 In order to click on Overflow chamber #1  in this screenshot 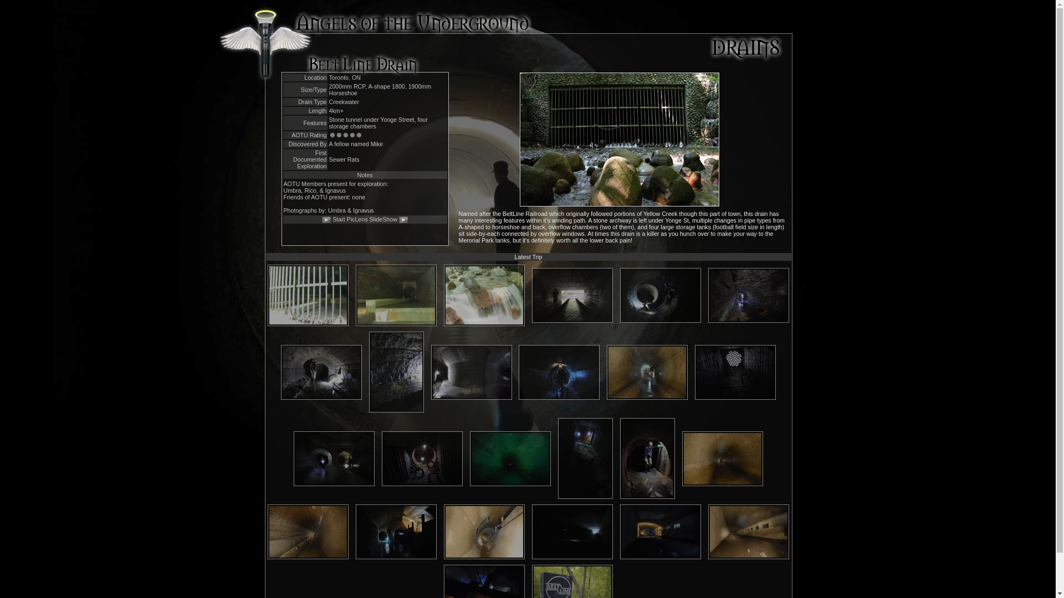, I will do `click(334, 458)`.